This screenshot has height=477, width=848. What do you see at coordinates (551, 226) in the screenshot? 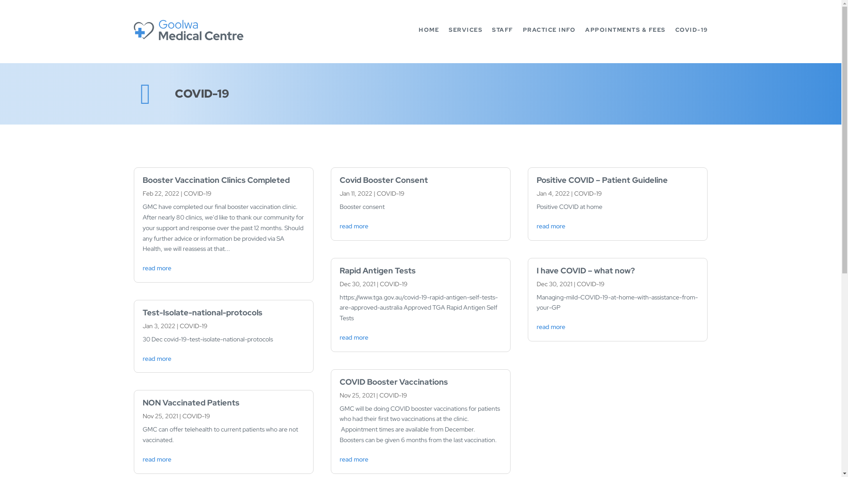
I see `read more` at bounding box center [551, 226].